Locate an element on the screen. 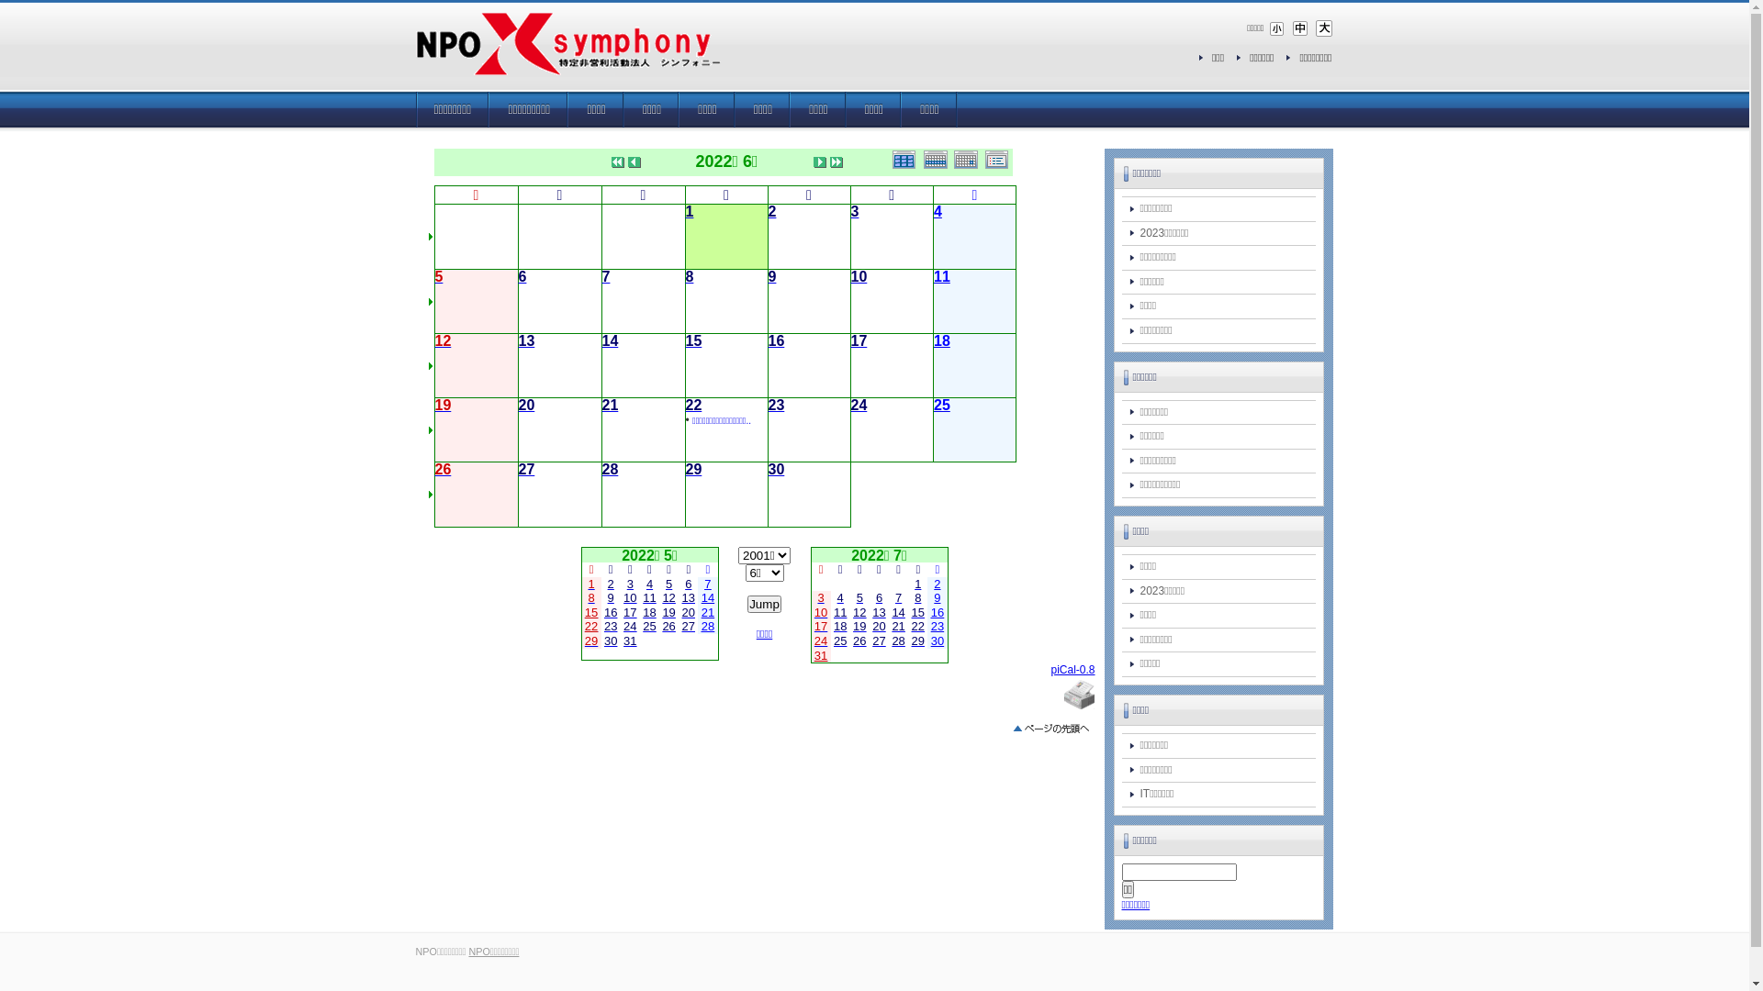 Image resolution: width=1763 pixels, height=991 pixels. 16 is located at coordinates (776, 342).